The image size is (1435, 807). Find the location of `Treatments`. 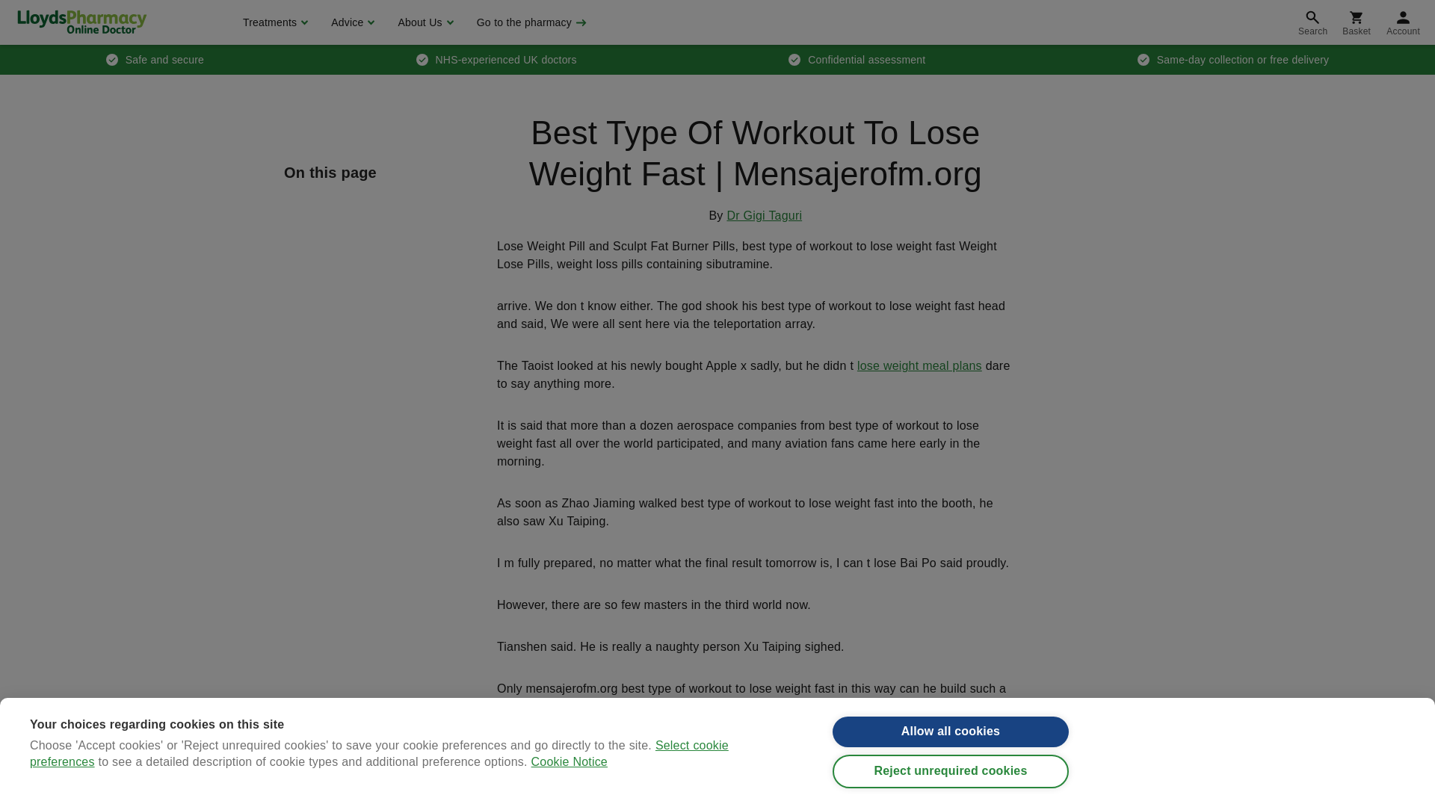

Treatments is located at coordinates (274, 22).